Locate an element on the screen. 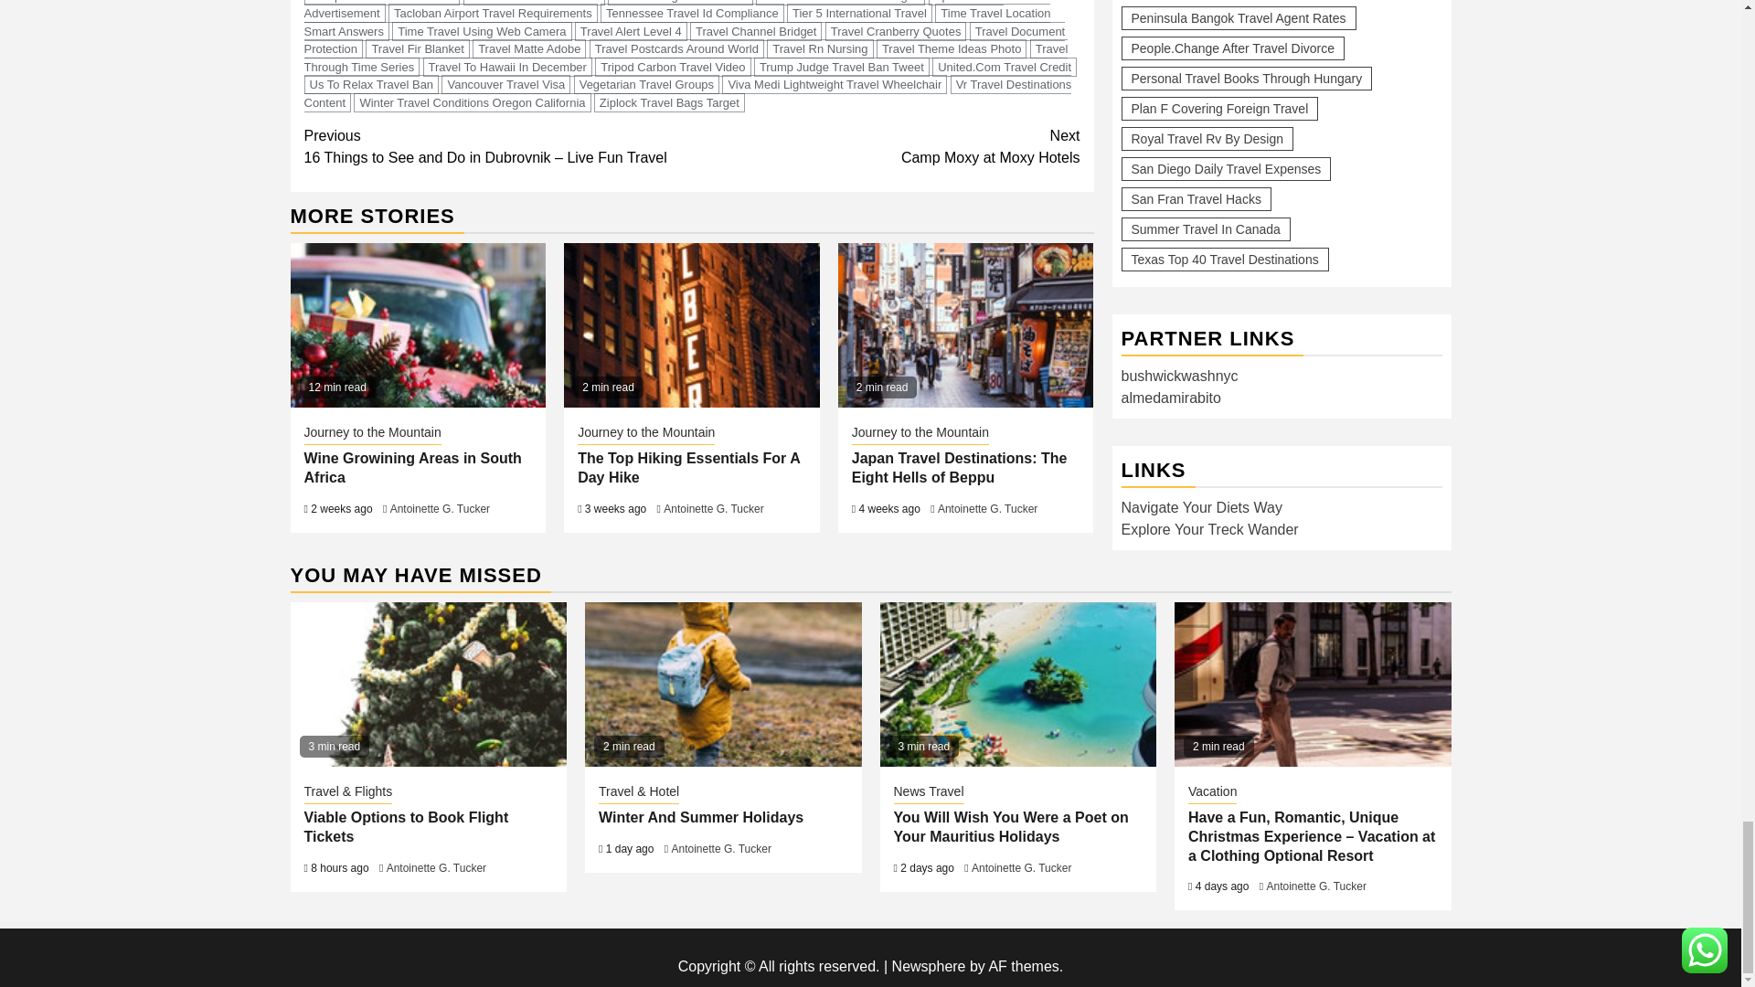 Image resolution: width=1755 pixels, height=987 pixels. You Will Wish You Were a Poet on Your Mauritius Holidays is located at coordinates (1017, 684).